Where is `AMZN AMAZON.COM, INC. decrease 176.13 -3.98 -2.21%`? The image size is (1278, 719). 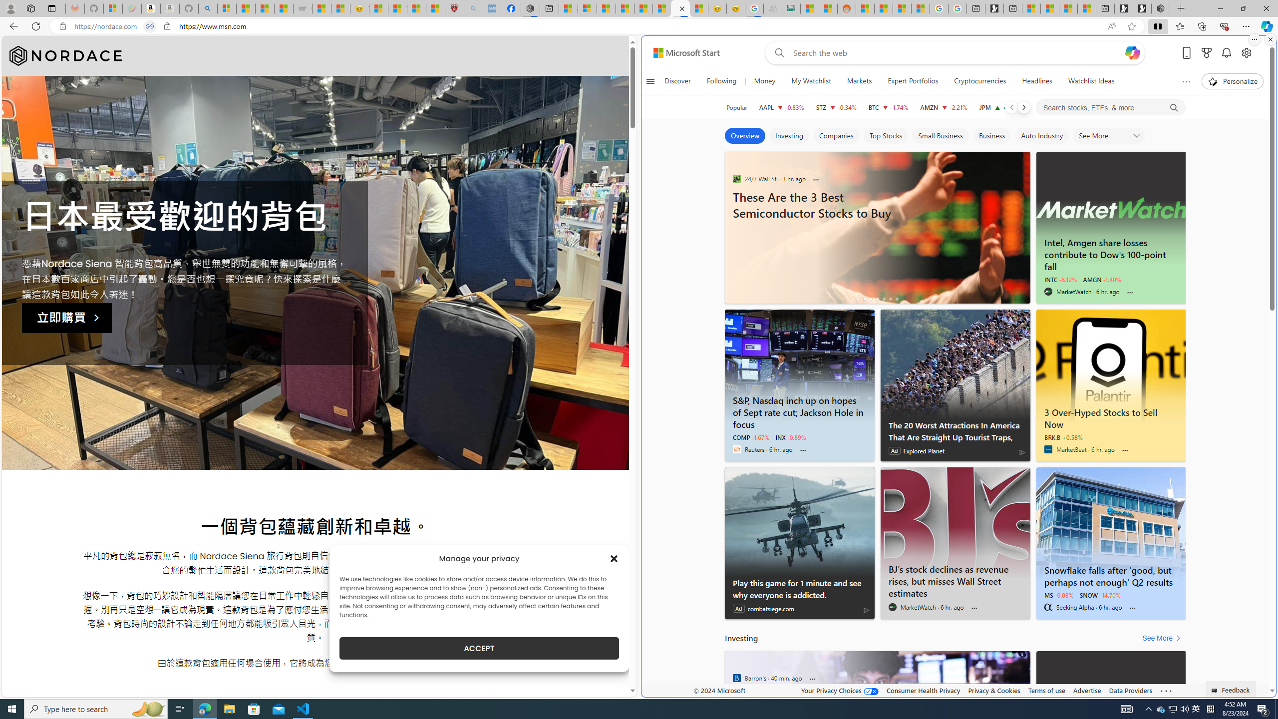
AMZN AMAZON.COM, INC. decrease 176.13 -3.98 -2.21% is located at coordinates (944, 107).